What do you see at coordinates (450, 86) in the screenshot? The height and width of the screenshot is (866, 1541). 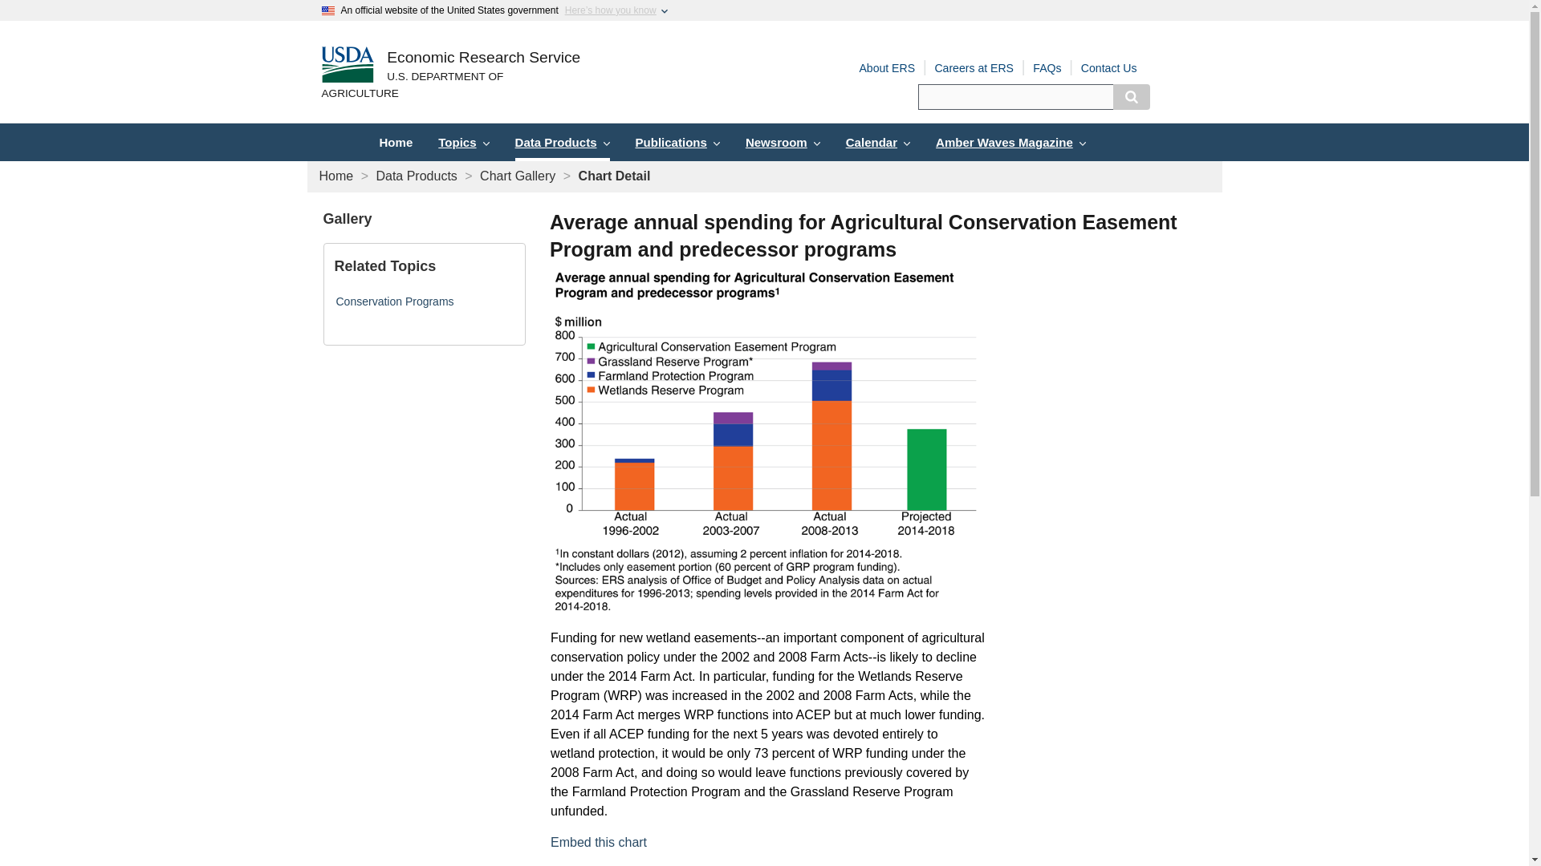 I see `U.S. DEPARTMENT OF AGRICULTURE` at bounding box center [450, 86].